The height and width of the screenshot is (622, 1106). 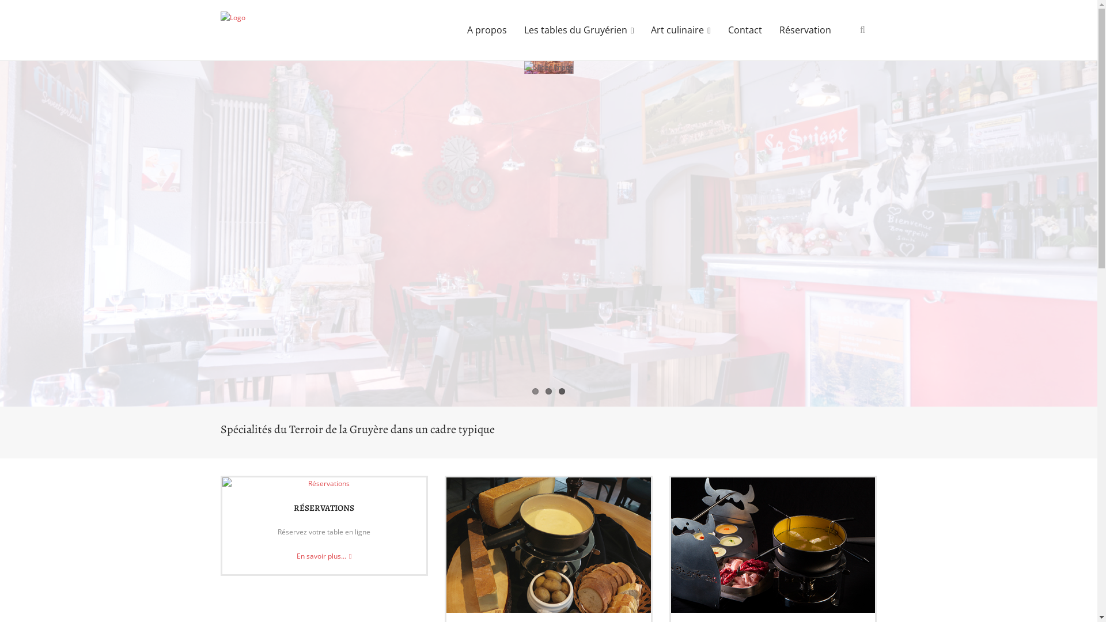 What do you see at coordinates (536, 392) in the screenshot?
I see `1` at bounding box center [536, 392].